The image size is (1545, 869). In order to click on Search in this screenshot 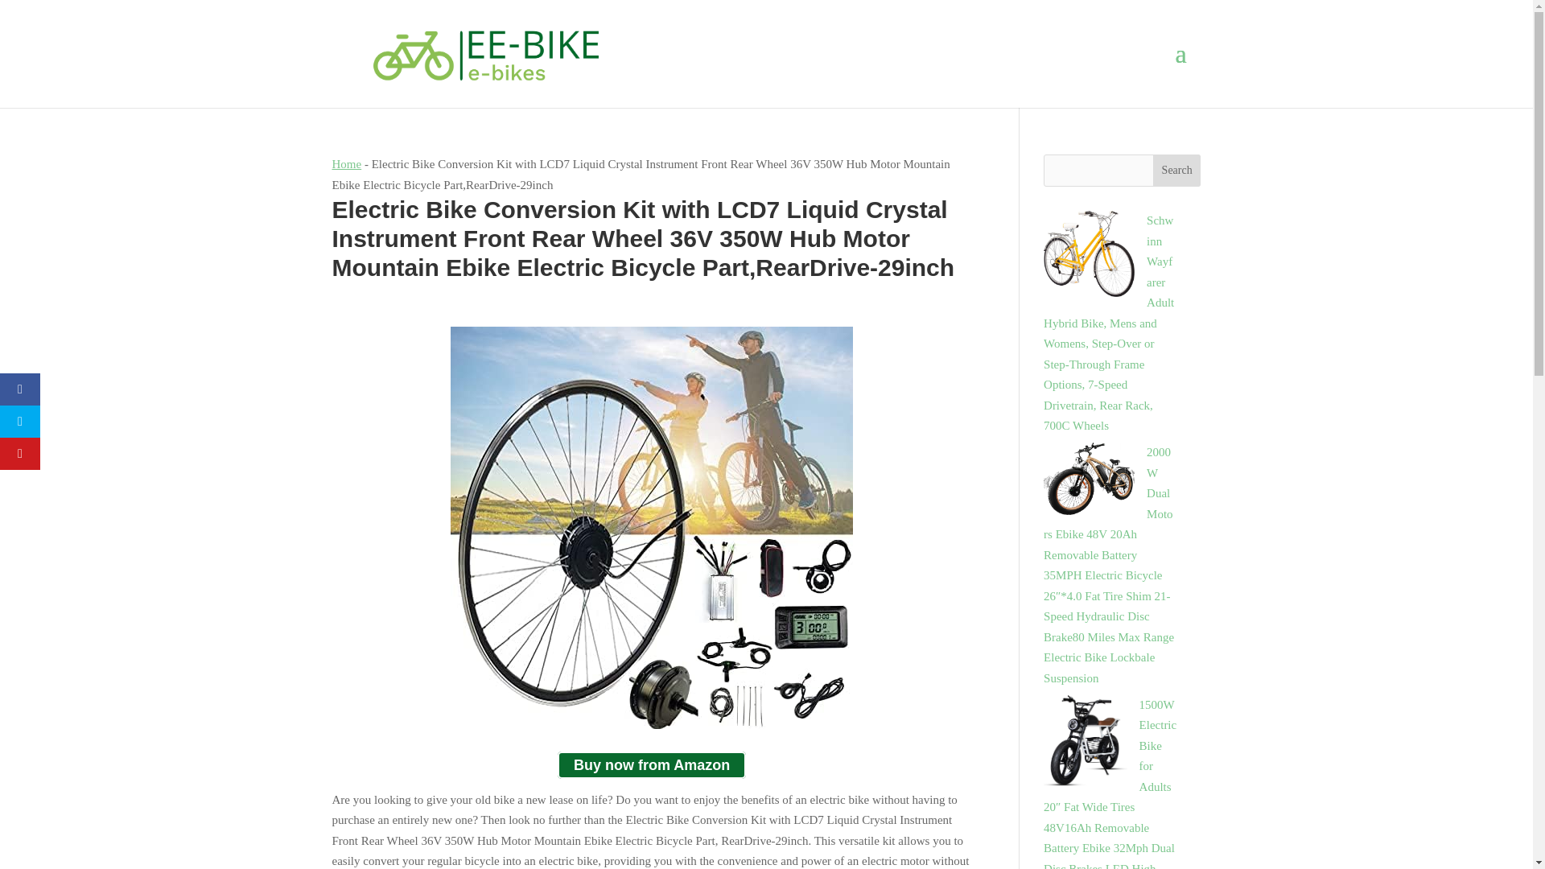, I will do `click(1176, 171)`.